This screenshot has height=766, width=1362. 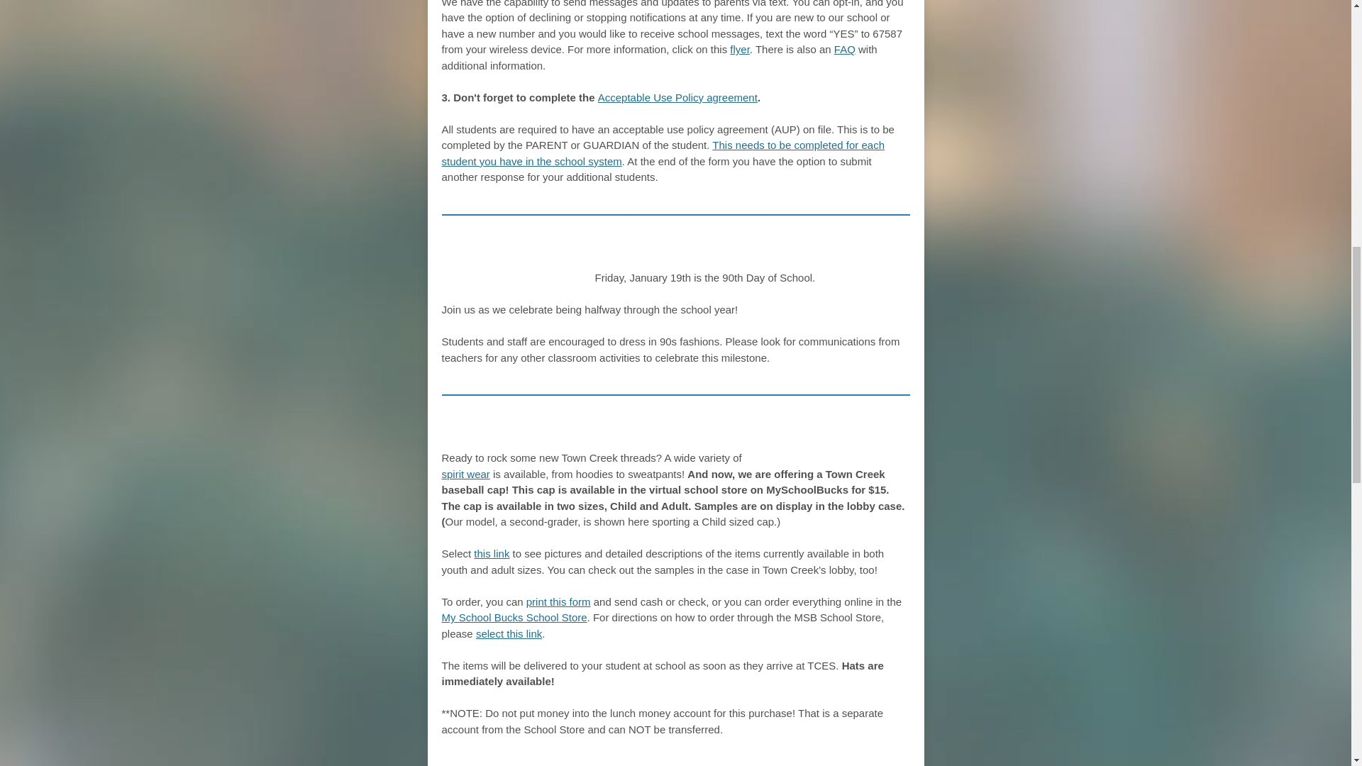 What do you see at coordinates (503, 253) in the screenshot?
I see `Day` at bounding box center [503, 253].